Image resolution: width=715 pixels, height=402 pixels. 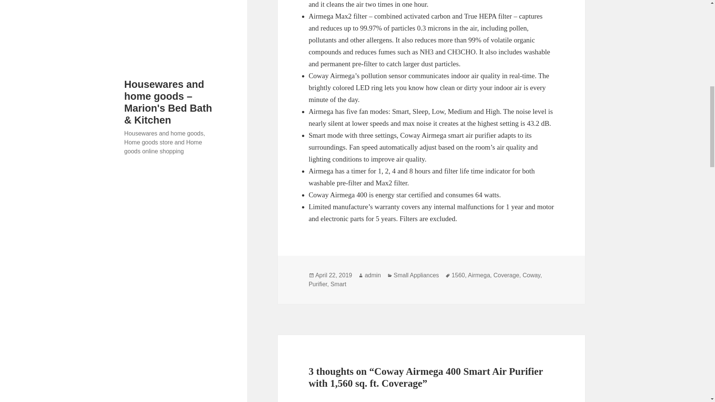 I want to click on Coway, so click(x=531, y=275).